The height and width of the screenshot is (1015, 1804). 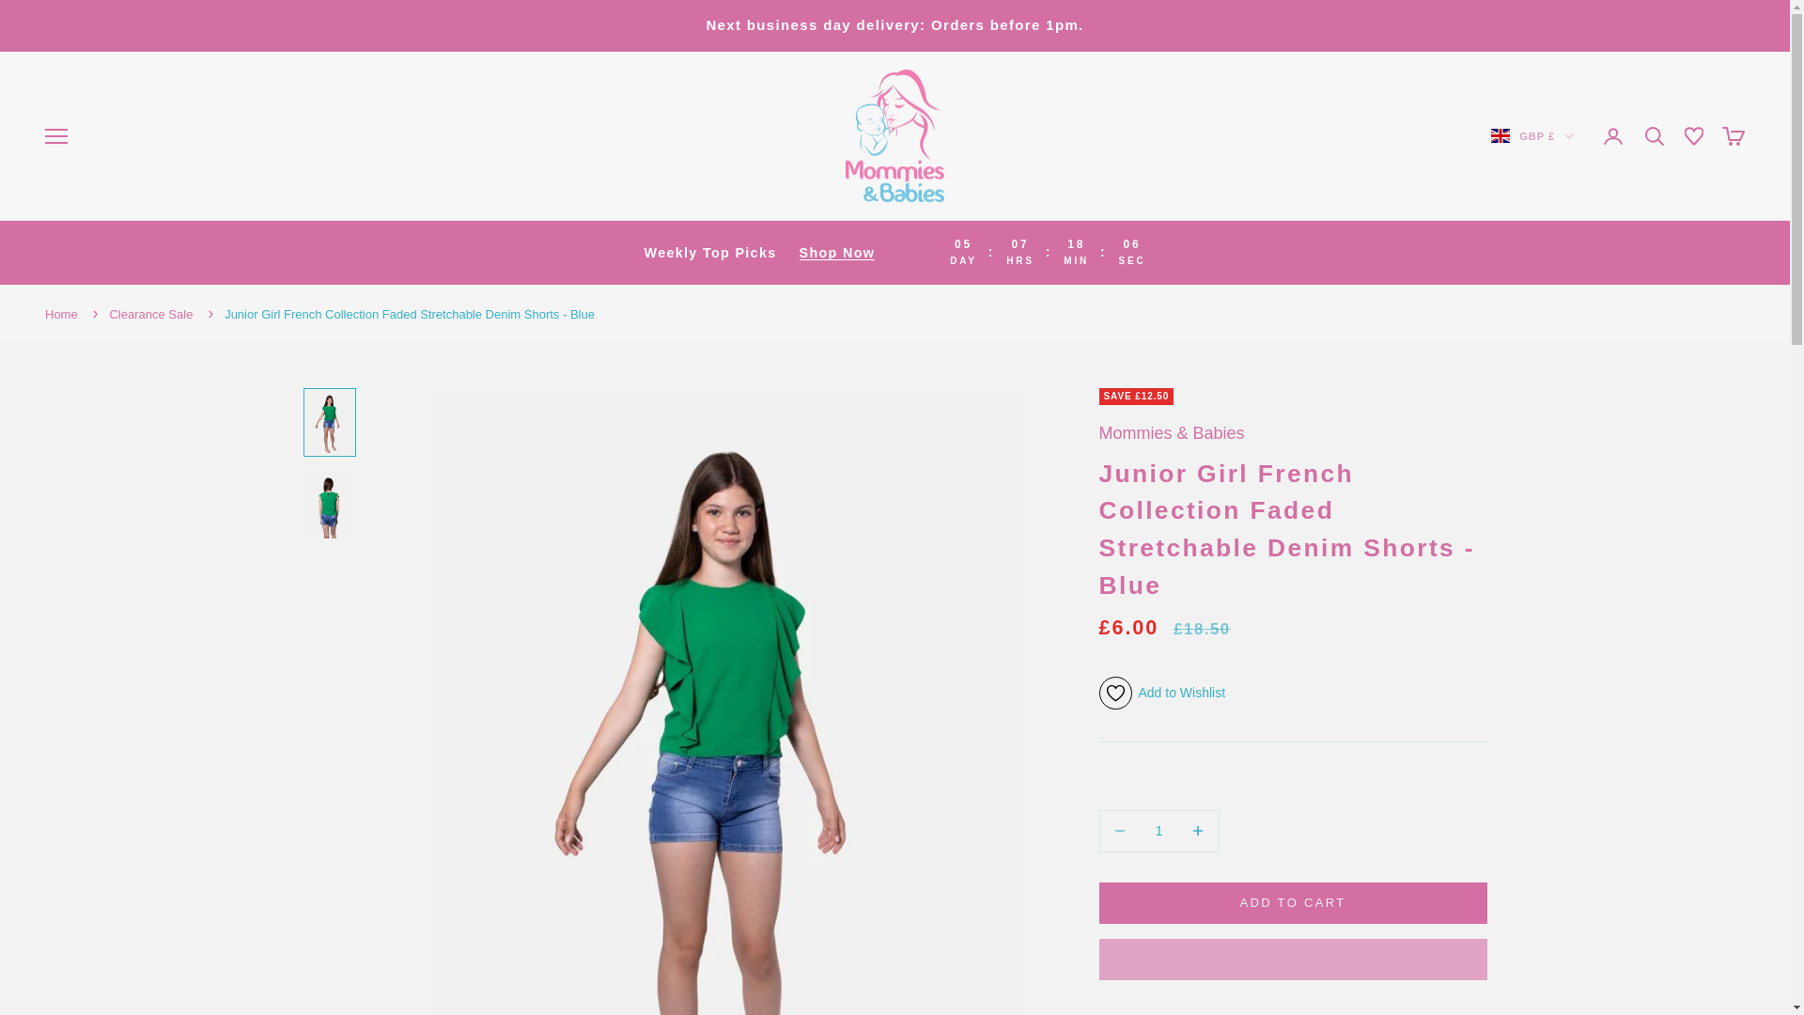 I want to click on Open navigation menu, so click(x=56, y=135).